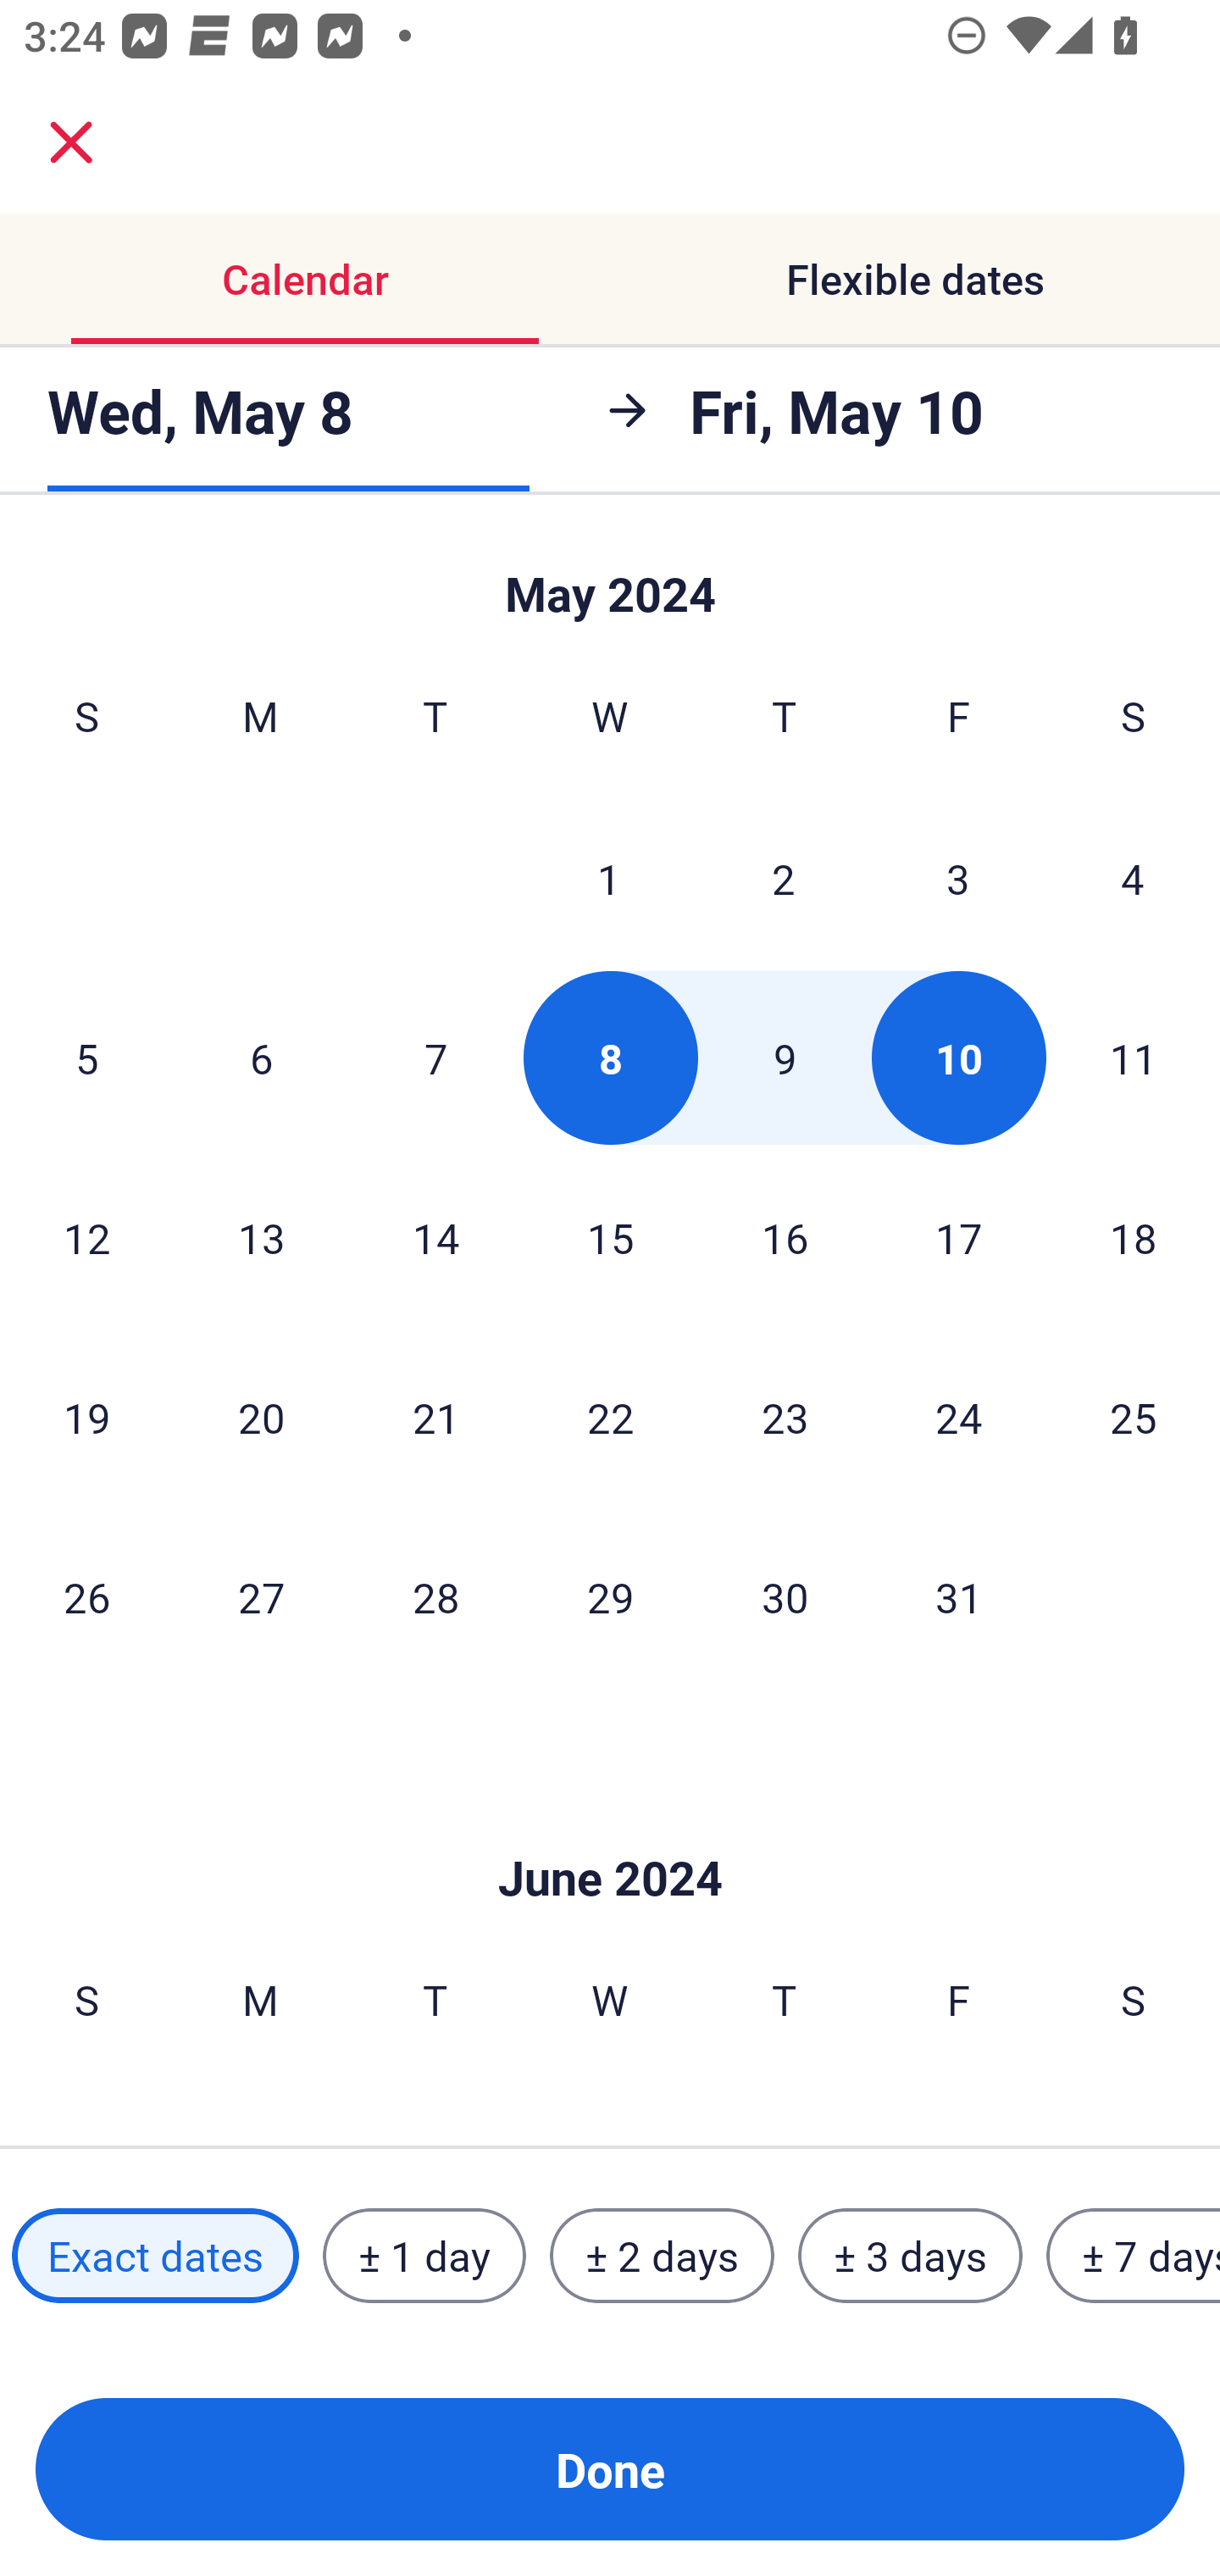  I want to click on ± 1 day, so click(424, 2255).